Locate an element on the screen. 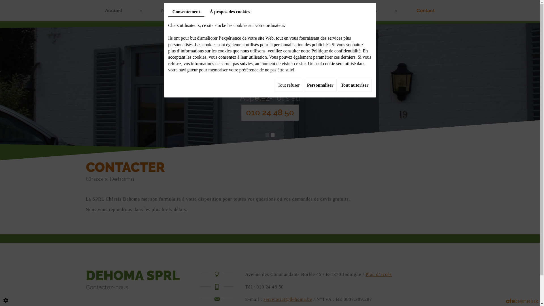 The width and height of the screenshot is (544, 306). secretariat@dehoma.be is located at coordinates (288, 299).